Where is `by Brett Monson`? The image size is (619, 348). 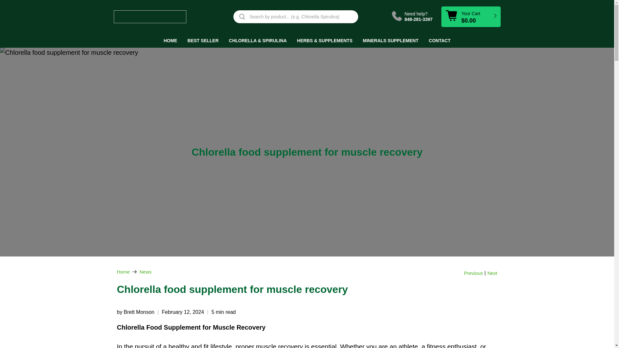
by Brett Monson is located at coordinates (135, 312).